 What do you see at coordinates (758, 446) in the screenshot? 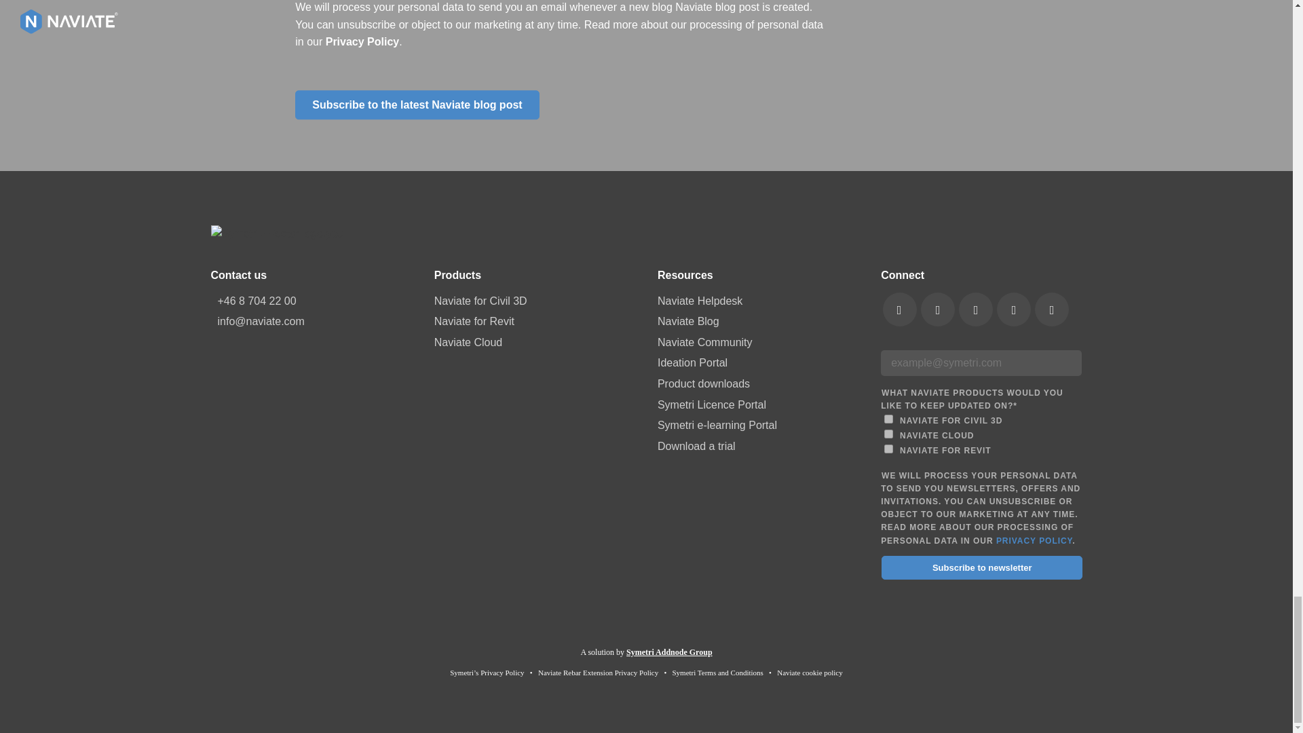
I see `Download a trial` at bounding box center [758, 446].